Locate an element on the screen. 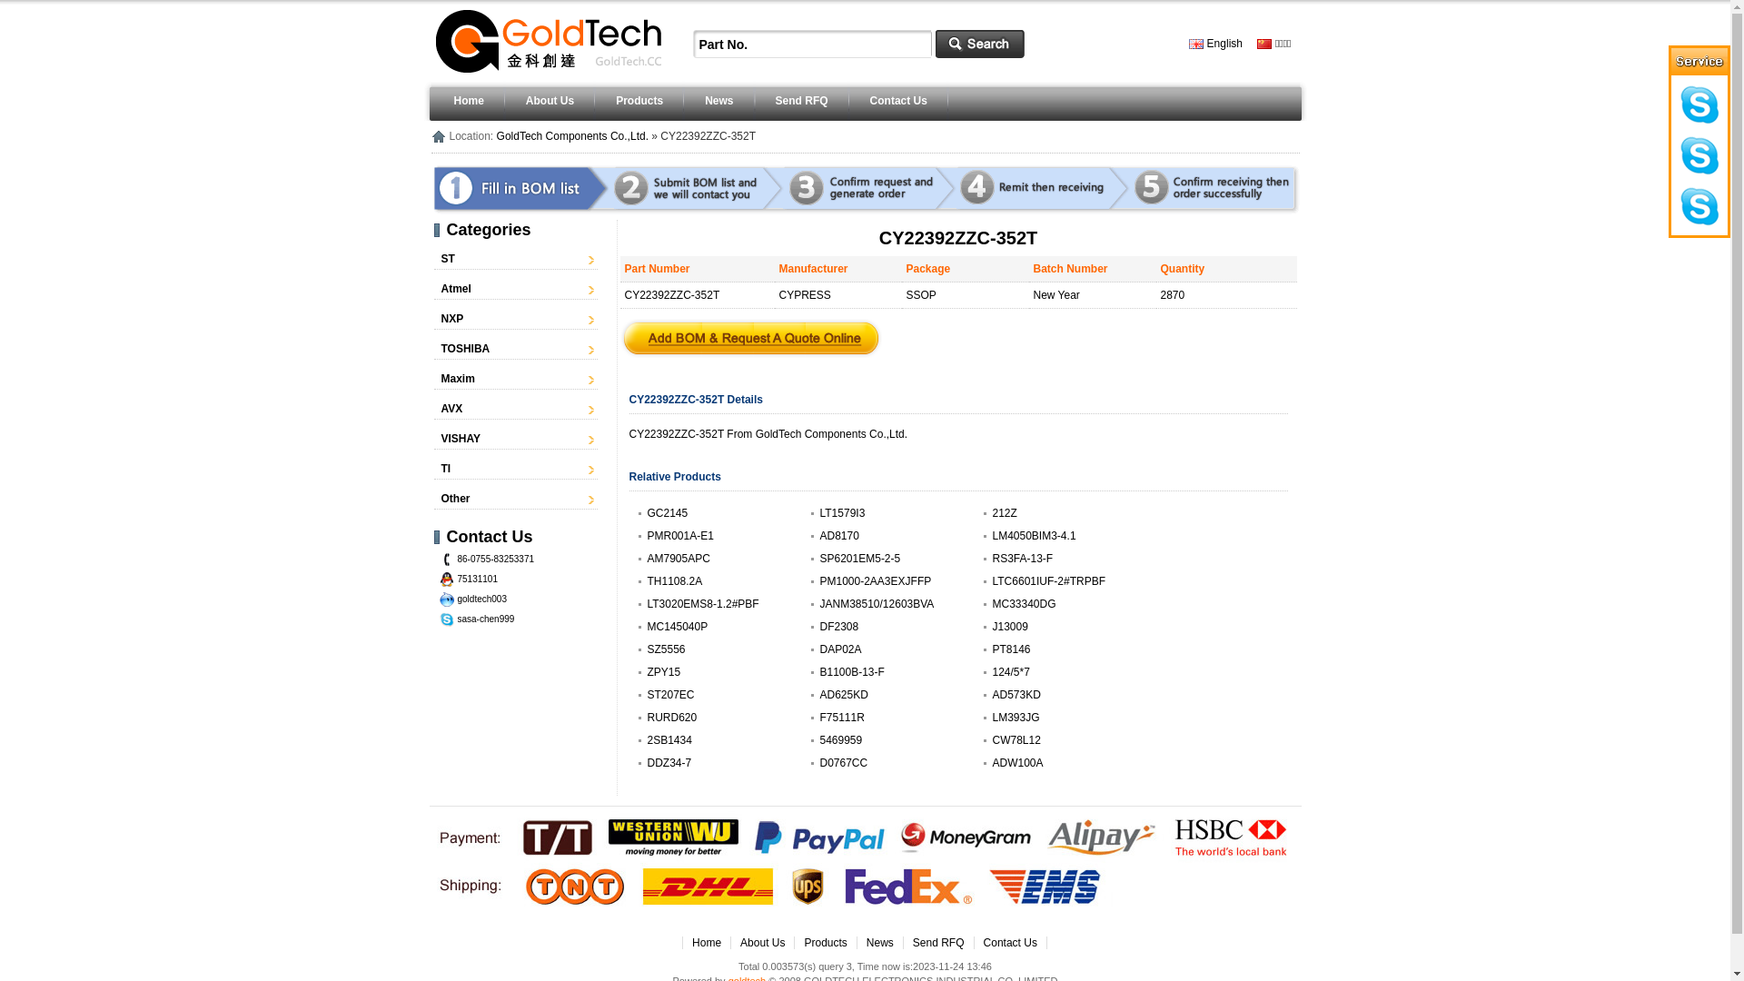  Products is located at coordinates (825, 943).